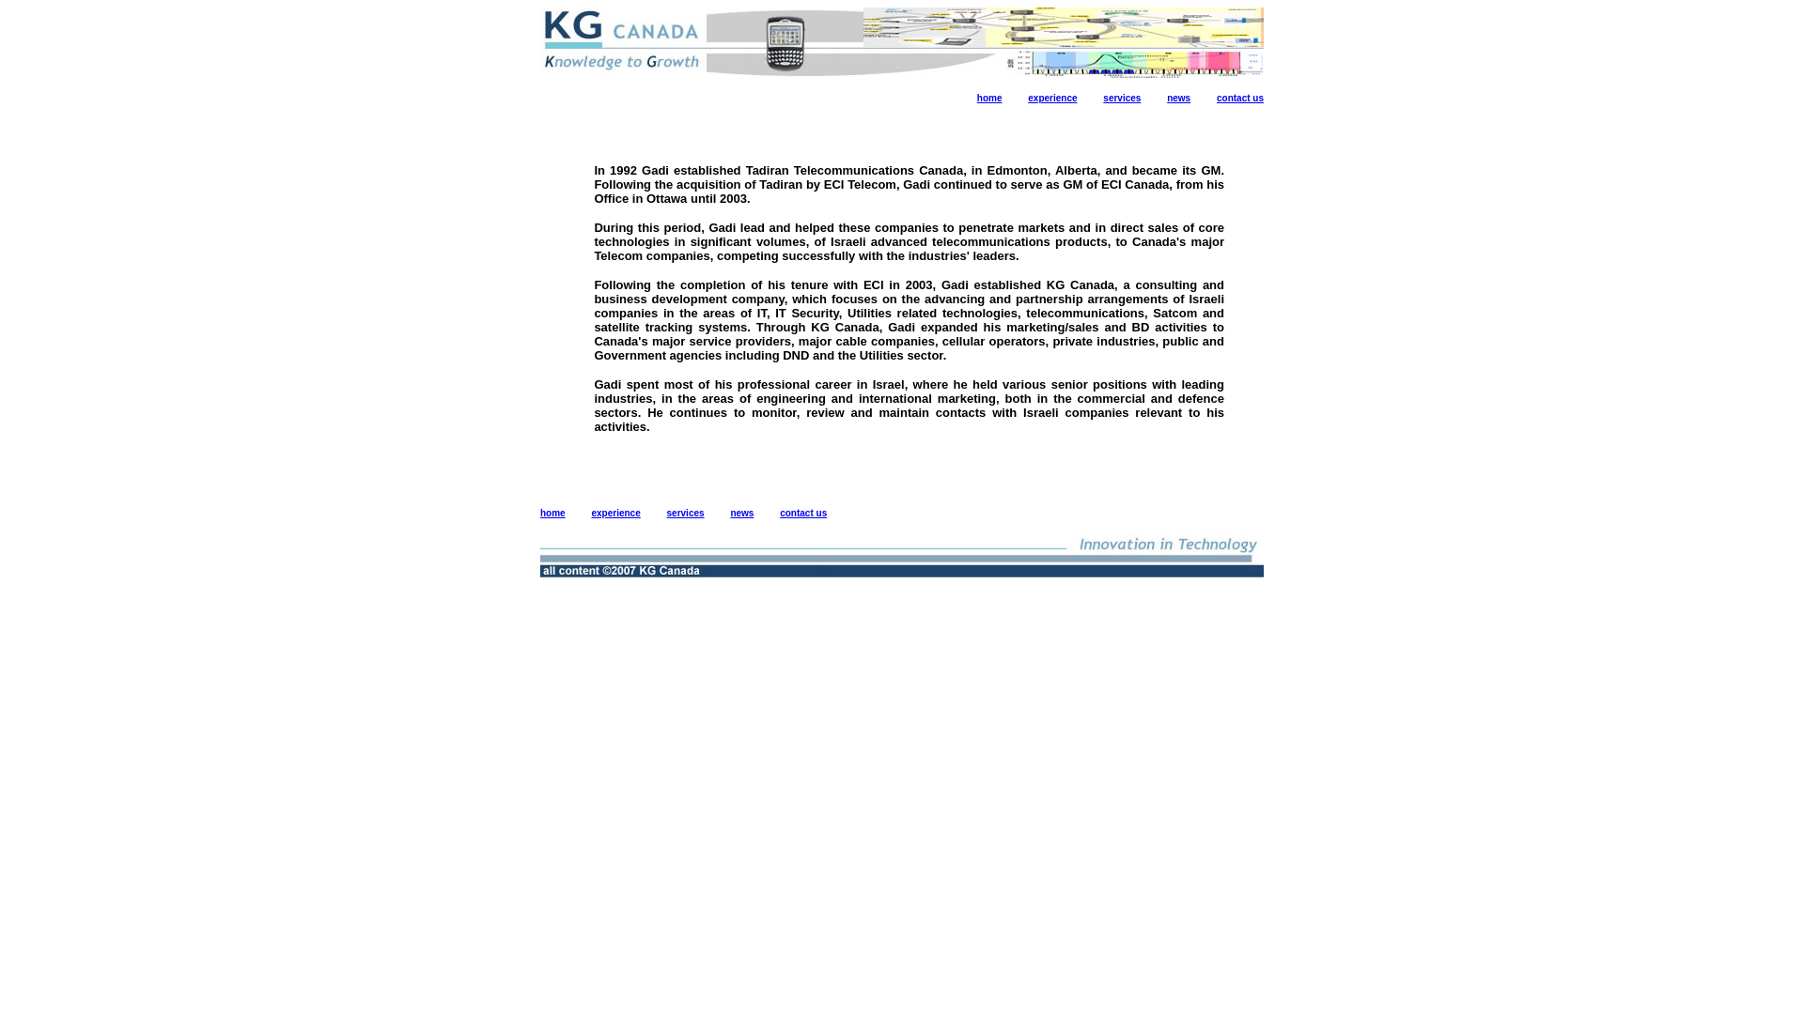 This screenshot has height=1014, width=1804. What do you see at coordinates (990, 98) in the screenshot?
I see `home` at bounding box center [990, 98].